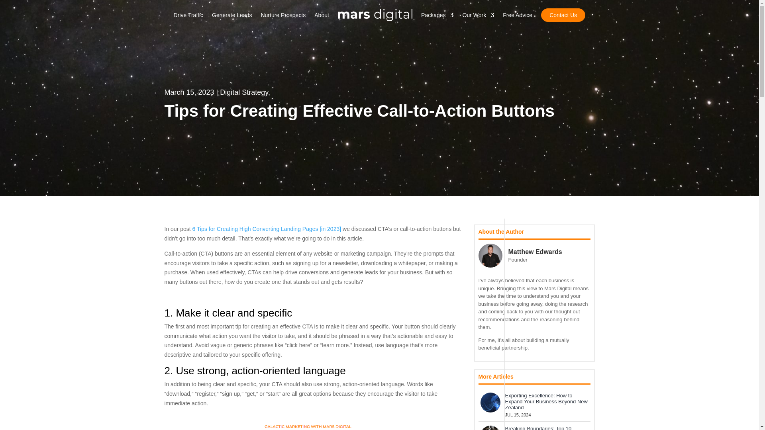 Image resolution: width=765 pixels, height=430 pixels. What do you see at coordinates (517, 15) in the screenshot?
I see `Free Advice` at bounding box center [517, 15].